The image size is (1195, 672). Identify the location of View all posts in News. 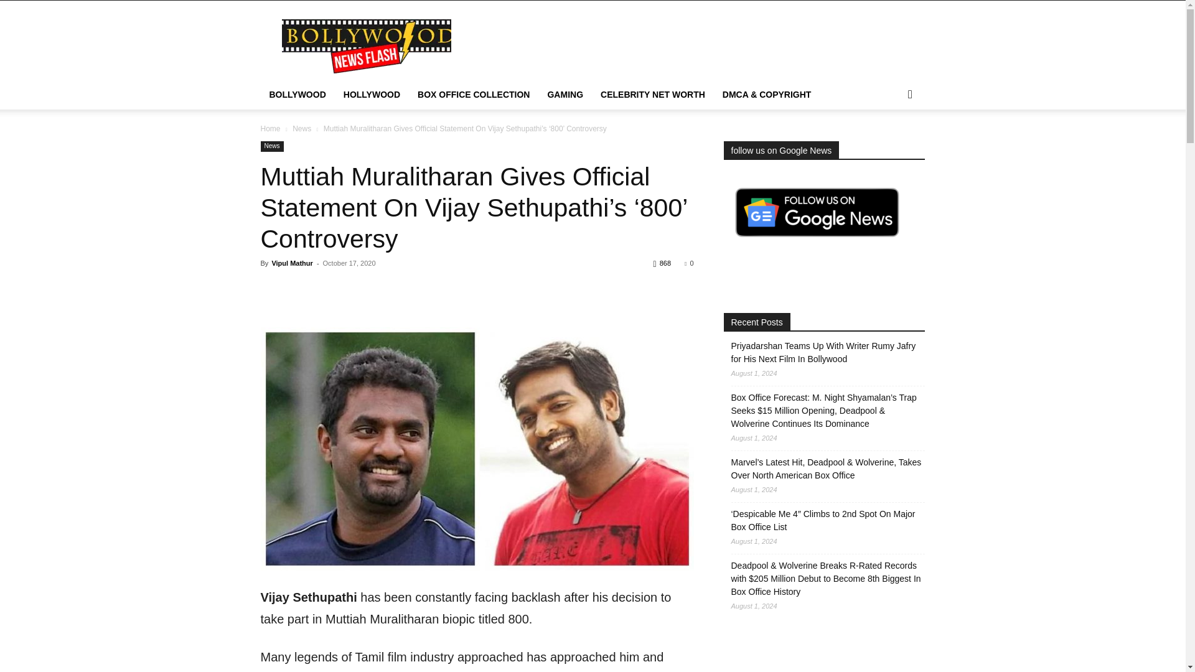
(301, 128).